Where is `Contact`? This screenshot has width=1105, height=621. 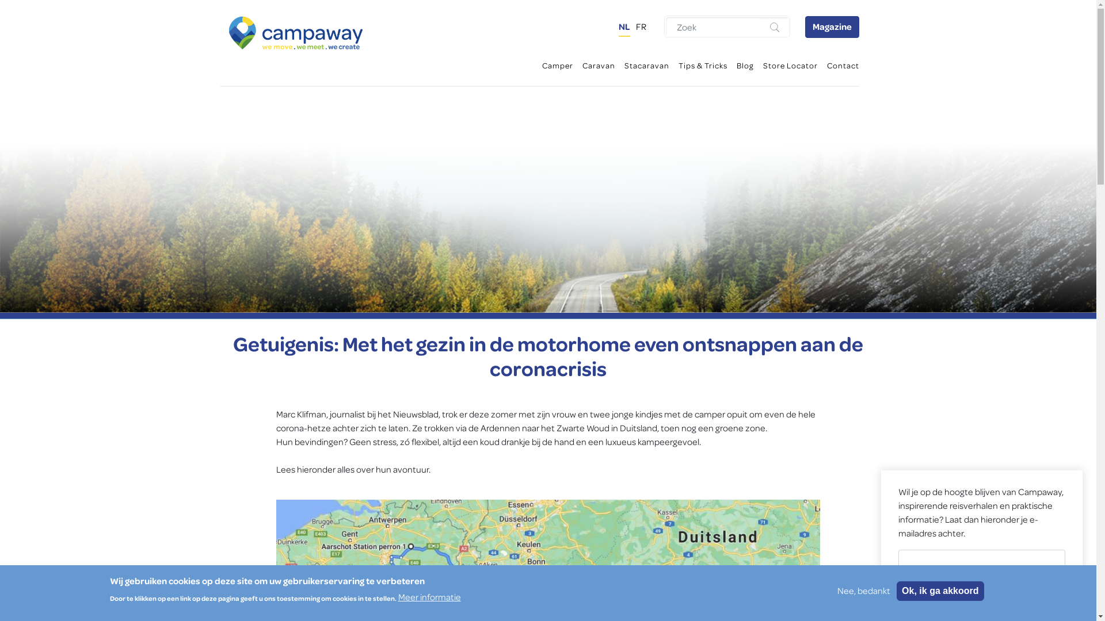
Contact is located at coordinates (843, 66).